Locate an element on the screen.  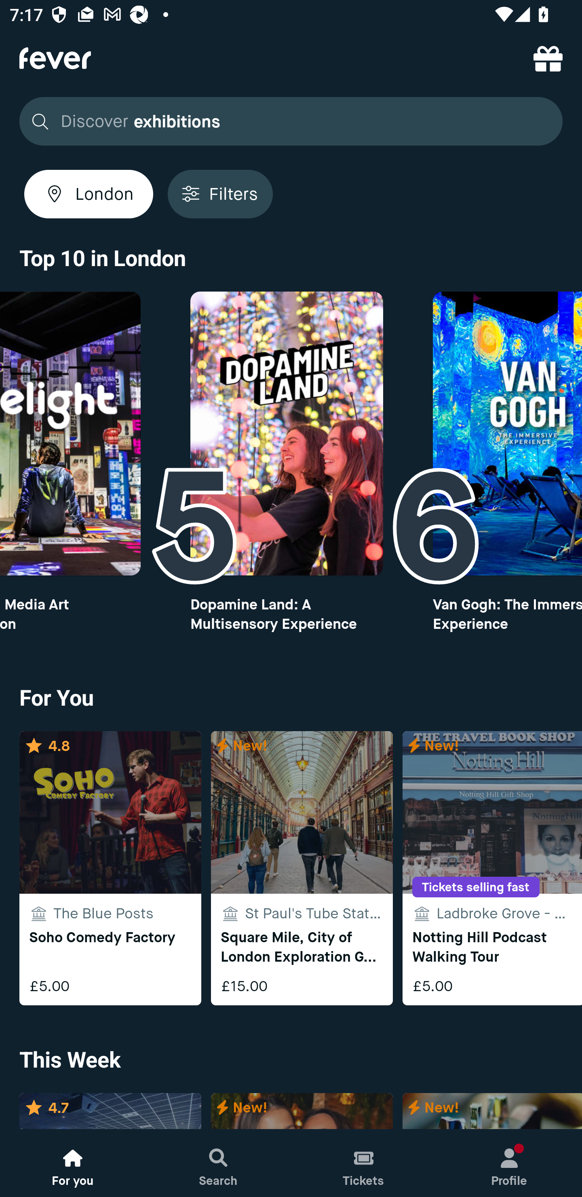
Top10 image is located at coordinates (70, 434).